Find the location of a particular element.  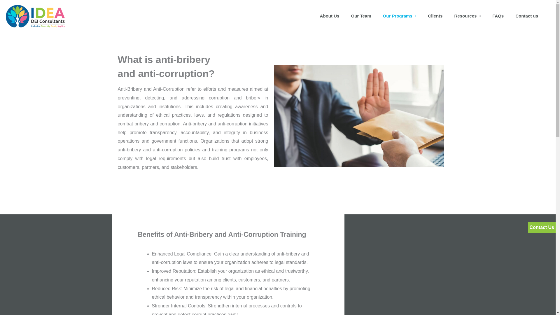

Resources is located at coordinates (467, 16).